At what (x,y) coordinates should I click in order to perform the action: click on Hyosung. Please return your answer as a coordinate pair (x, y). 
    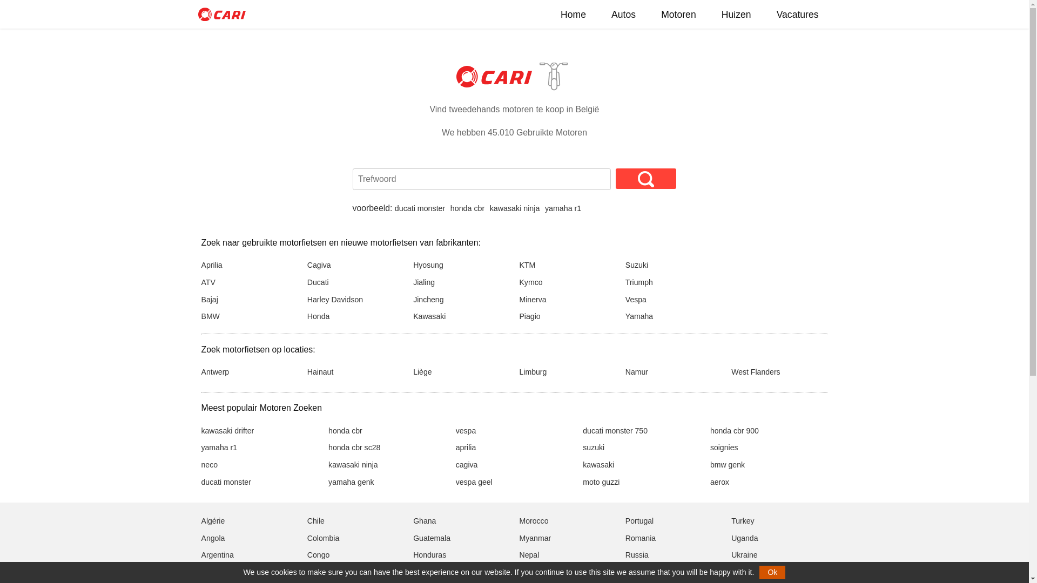
    Looking at the image, I should click on (428, 265).